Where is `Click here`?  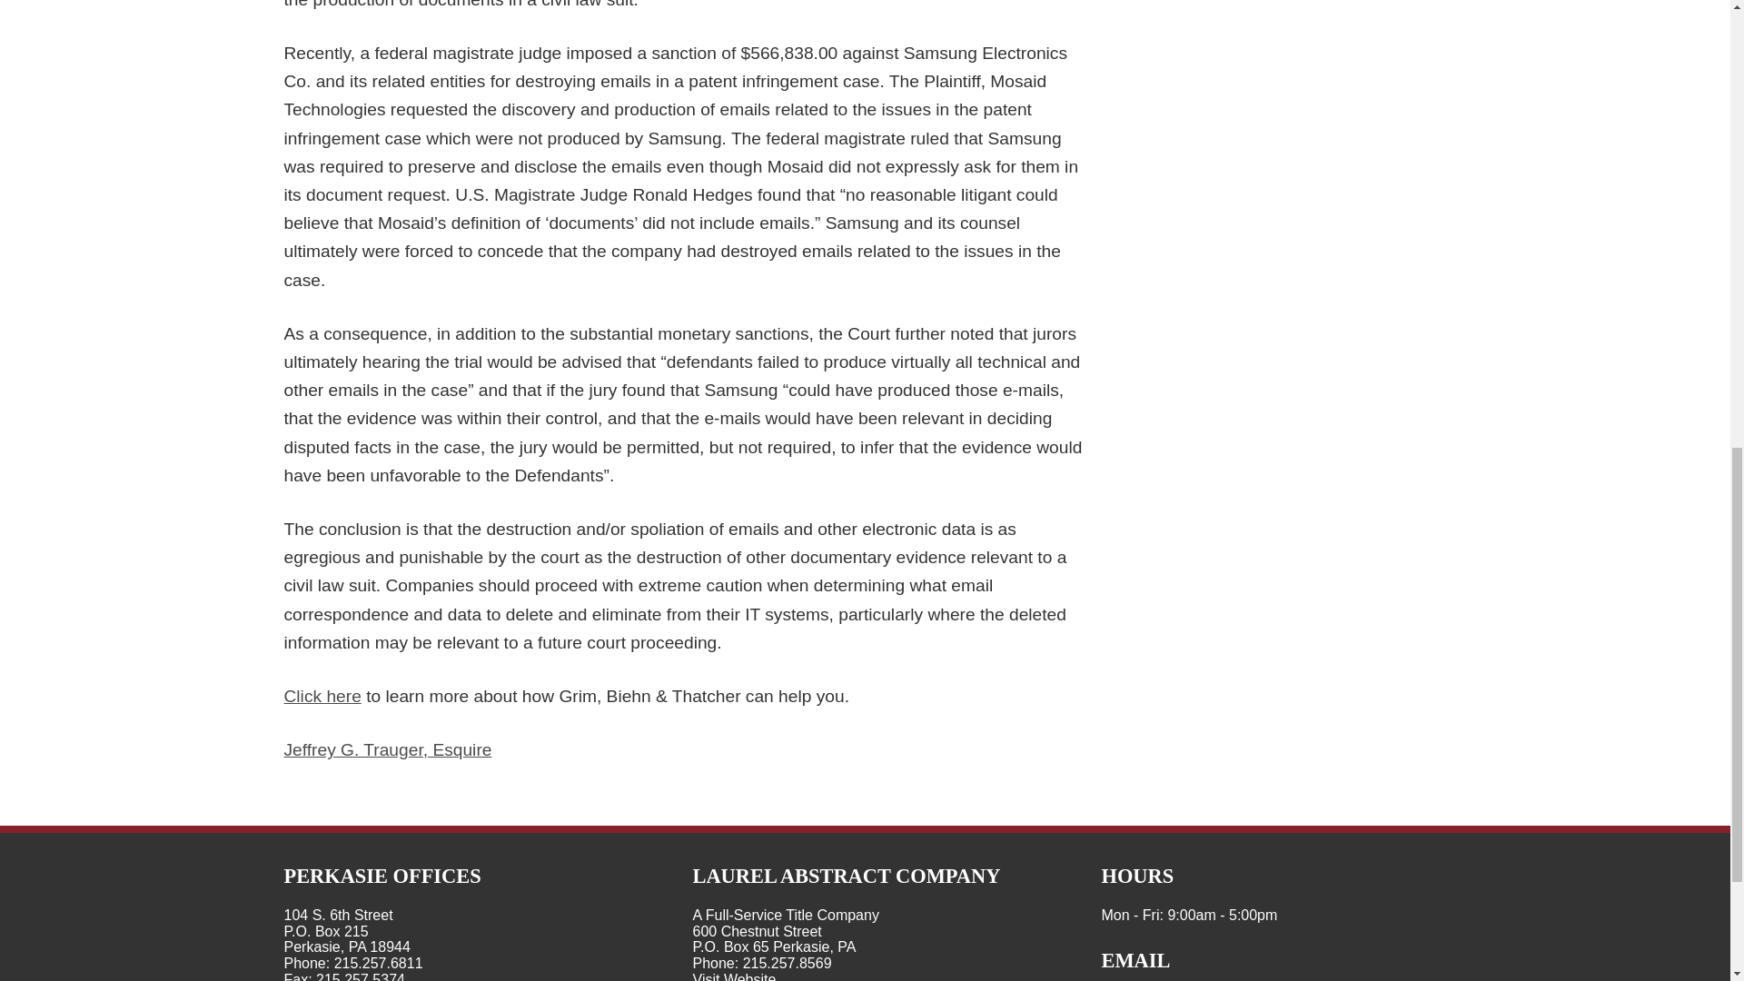 Click here is located at coordinates (322, 696).